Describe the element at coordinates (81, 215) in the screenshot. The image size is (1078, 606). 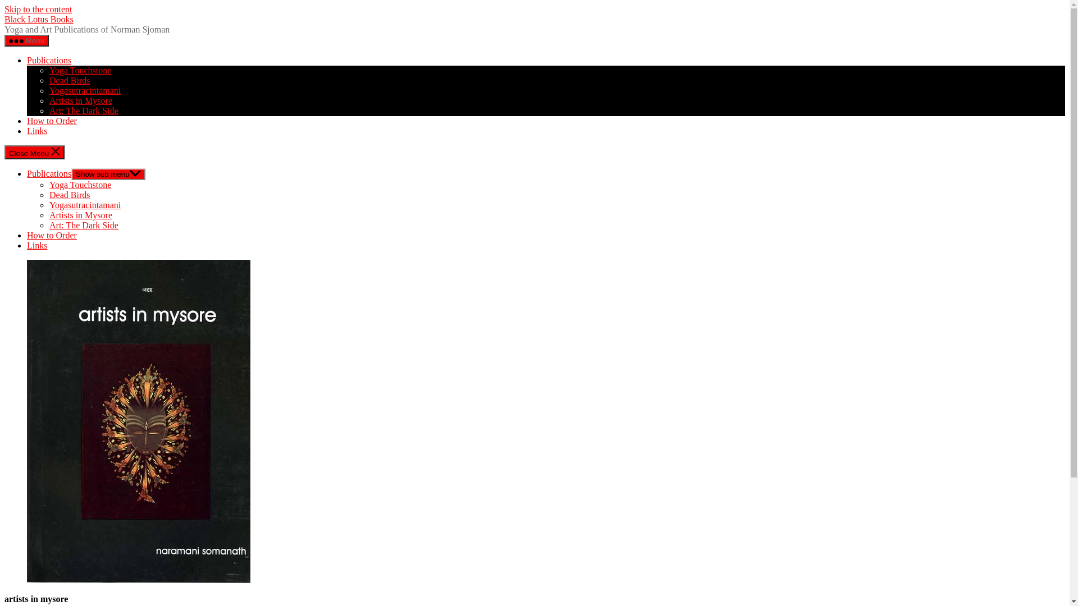
I see `Artists in Mysore` at that location.